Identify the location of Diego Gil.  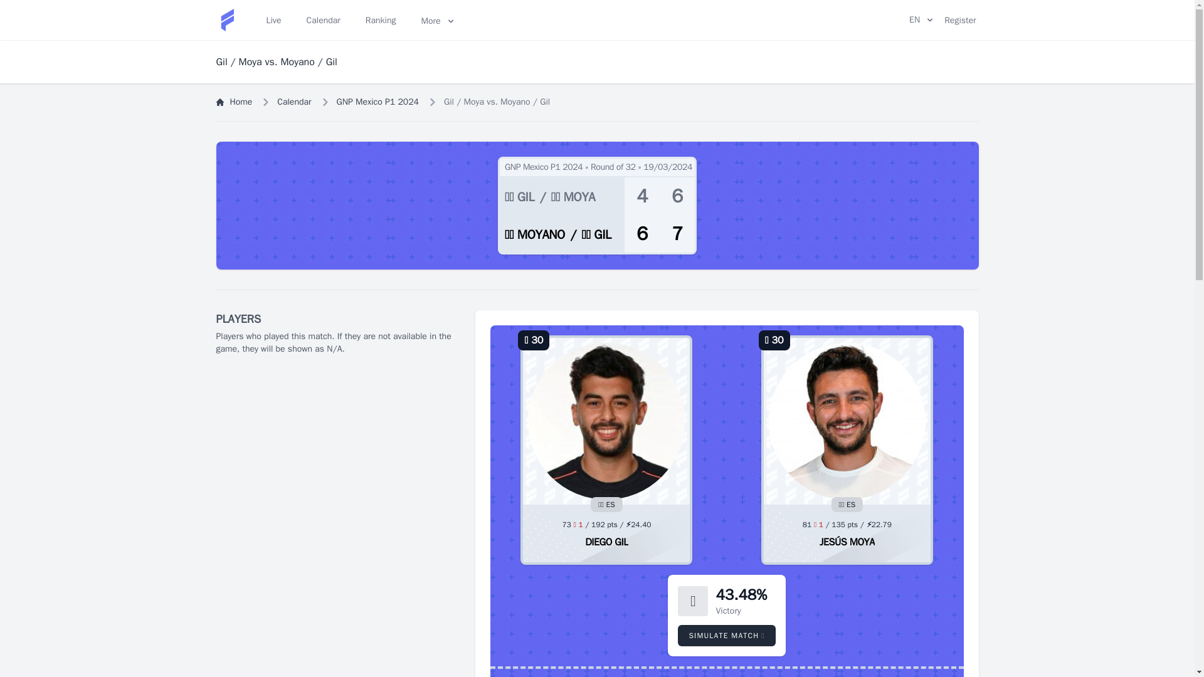
(606, 421).